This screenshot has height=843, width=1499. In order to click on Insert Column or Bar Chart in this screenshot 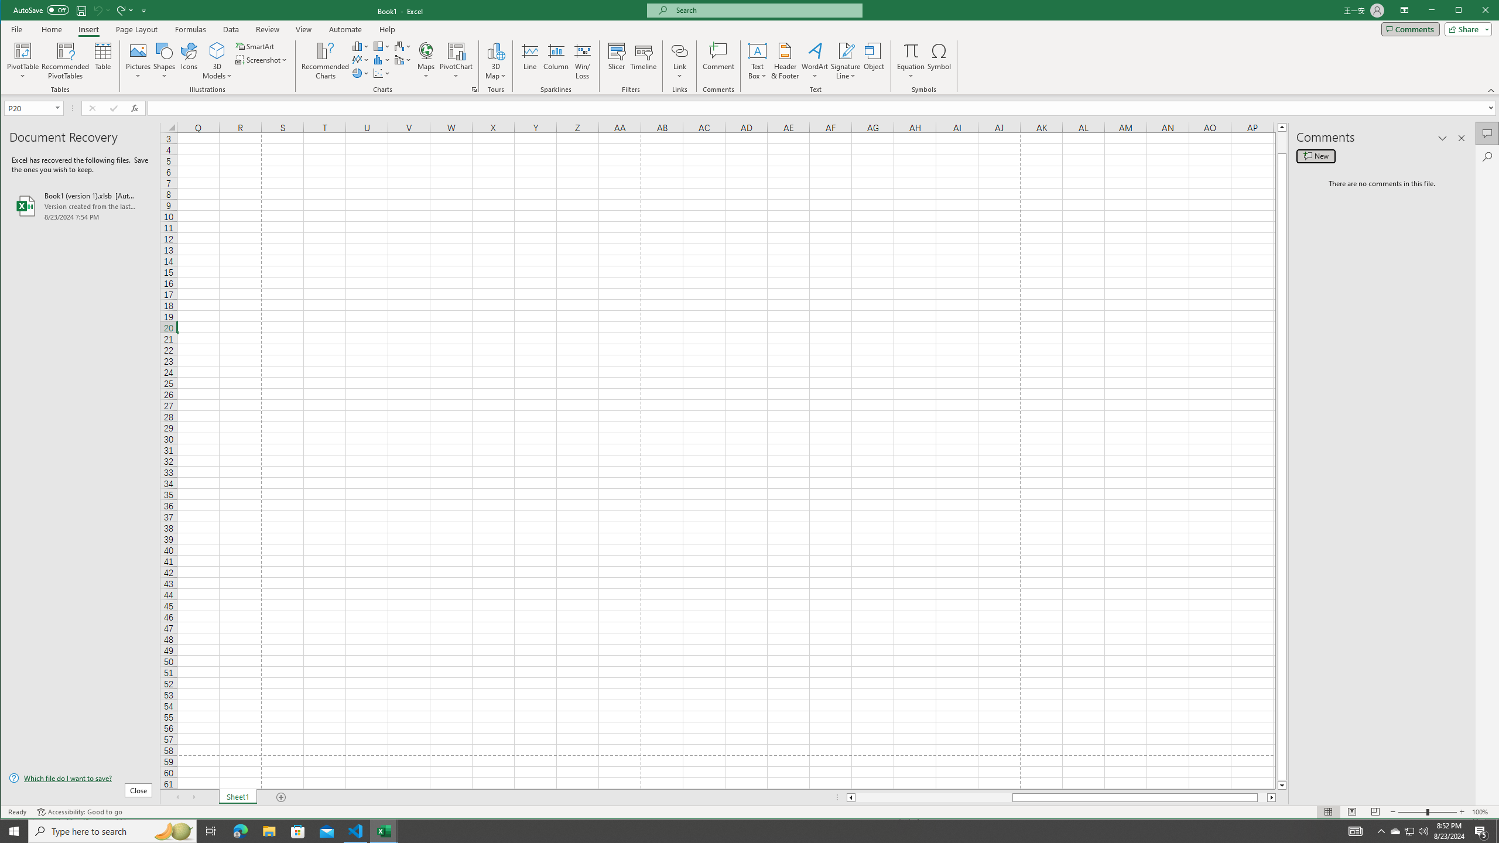, I will do `click(361, 46)`.